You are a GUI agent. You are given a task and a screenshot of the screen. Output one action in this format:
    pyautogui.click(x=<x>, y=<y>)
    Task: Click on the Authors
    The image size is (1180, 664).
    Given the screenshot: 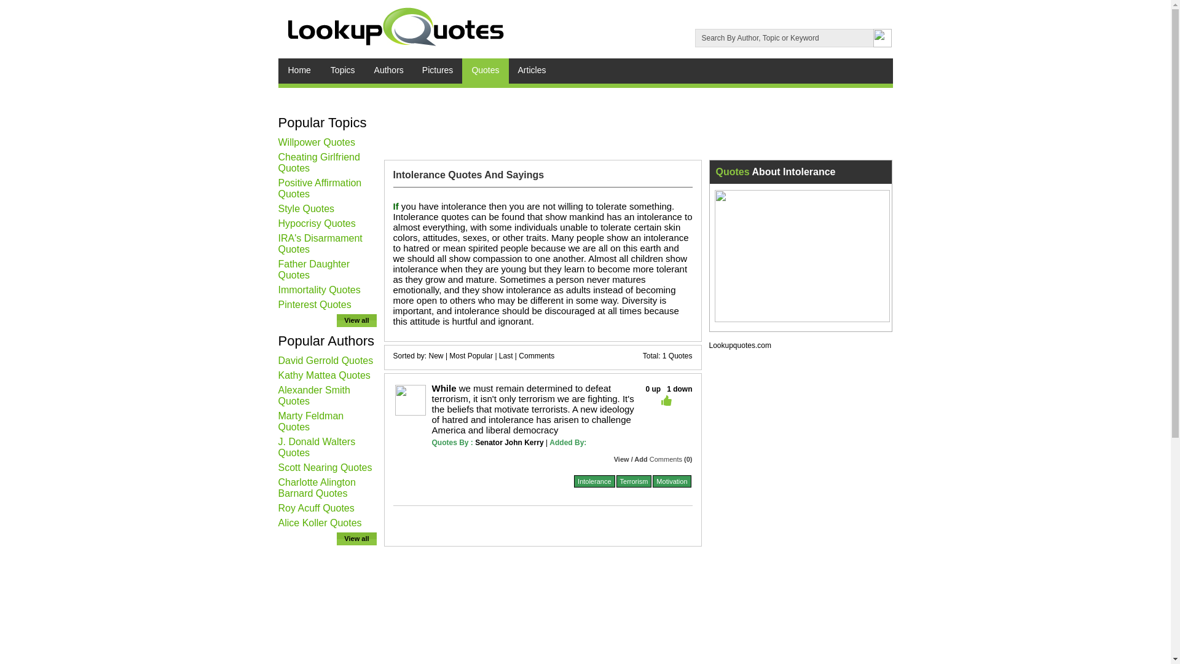 What is the action you would take?
    pyautogui.click(x=388, y=71)
    